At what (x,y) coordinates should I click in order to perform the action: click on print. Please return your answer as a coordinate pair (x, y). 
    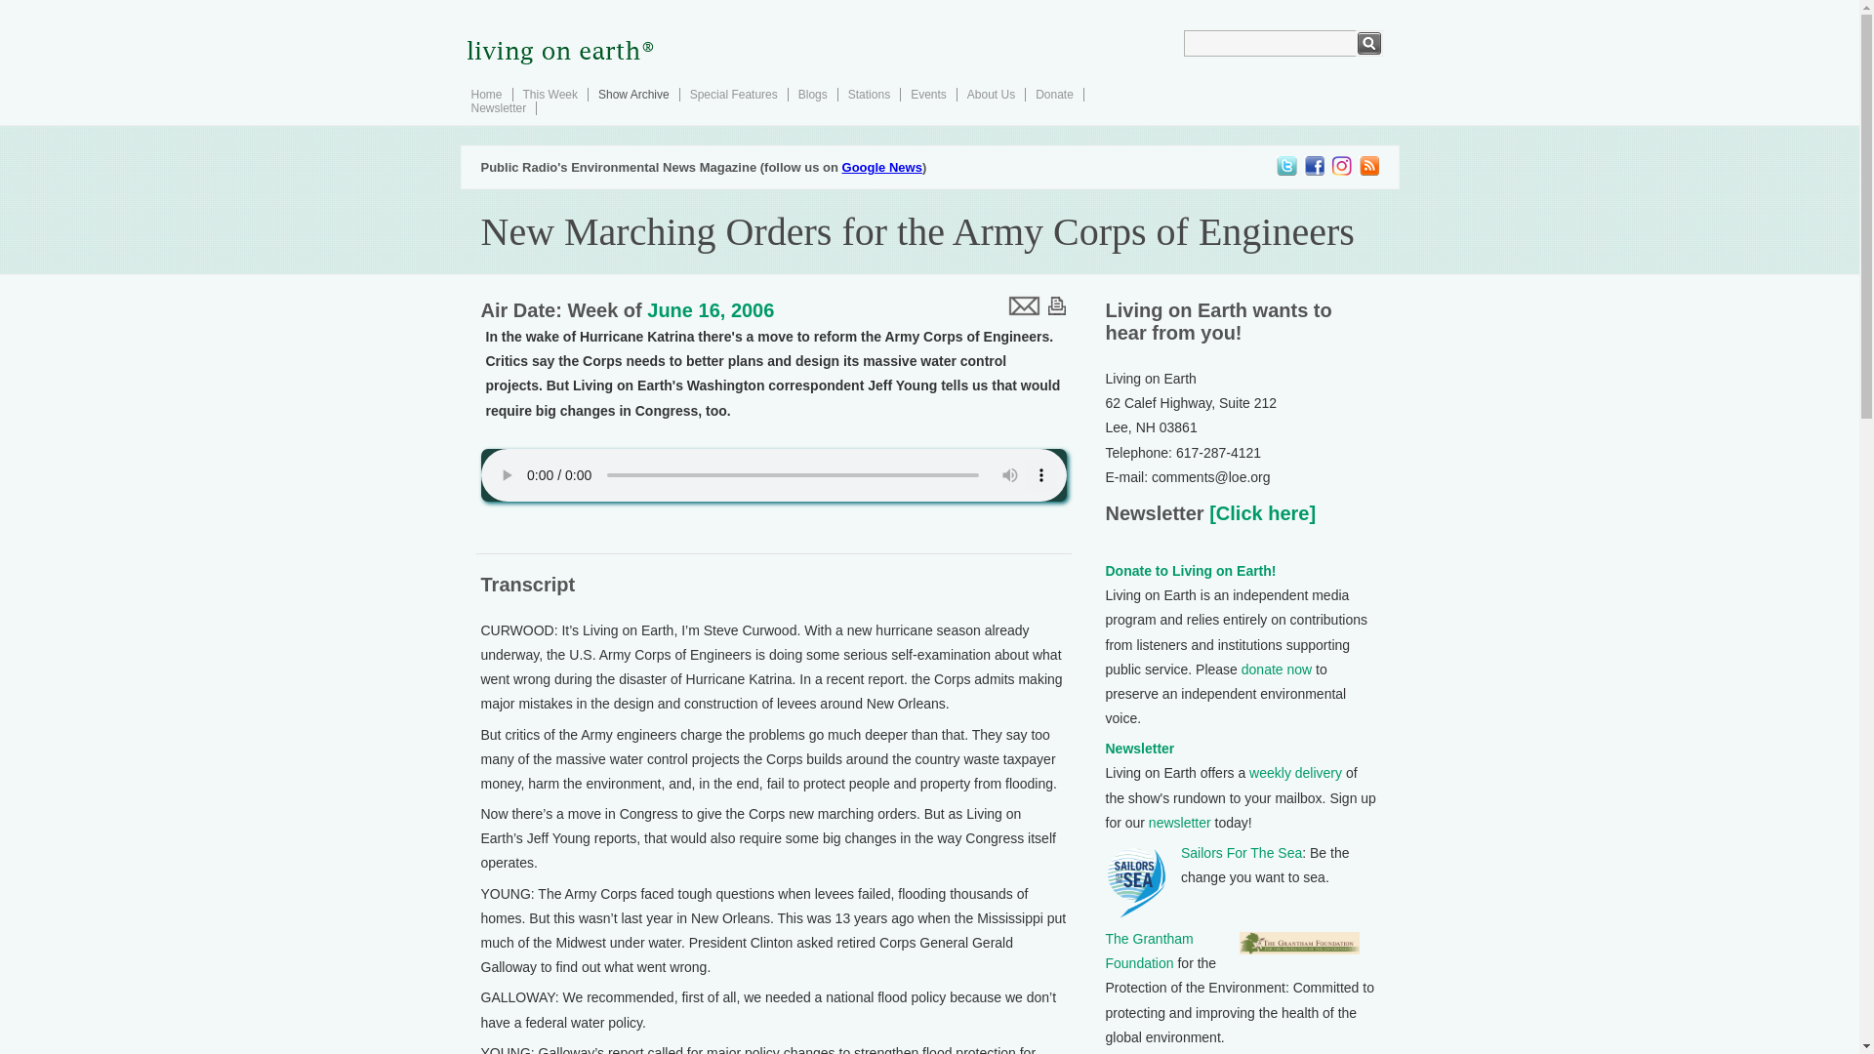
    Looking at the image, I should click on (1056, 304).